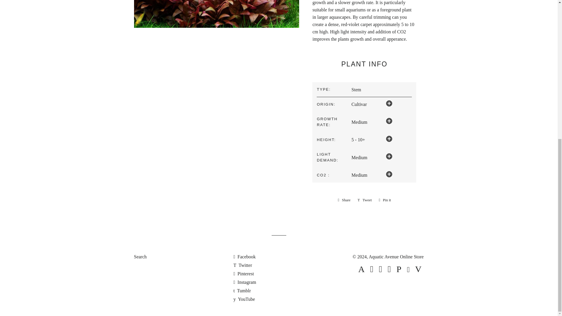  I want to click on Aquatic Avenue Online Store on Pinterest, so click(244, 273).